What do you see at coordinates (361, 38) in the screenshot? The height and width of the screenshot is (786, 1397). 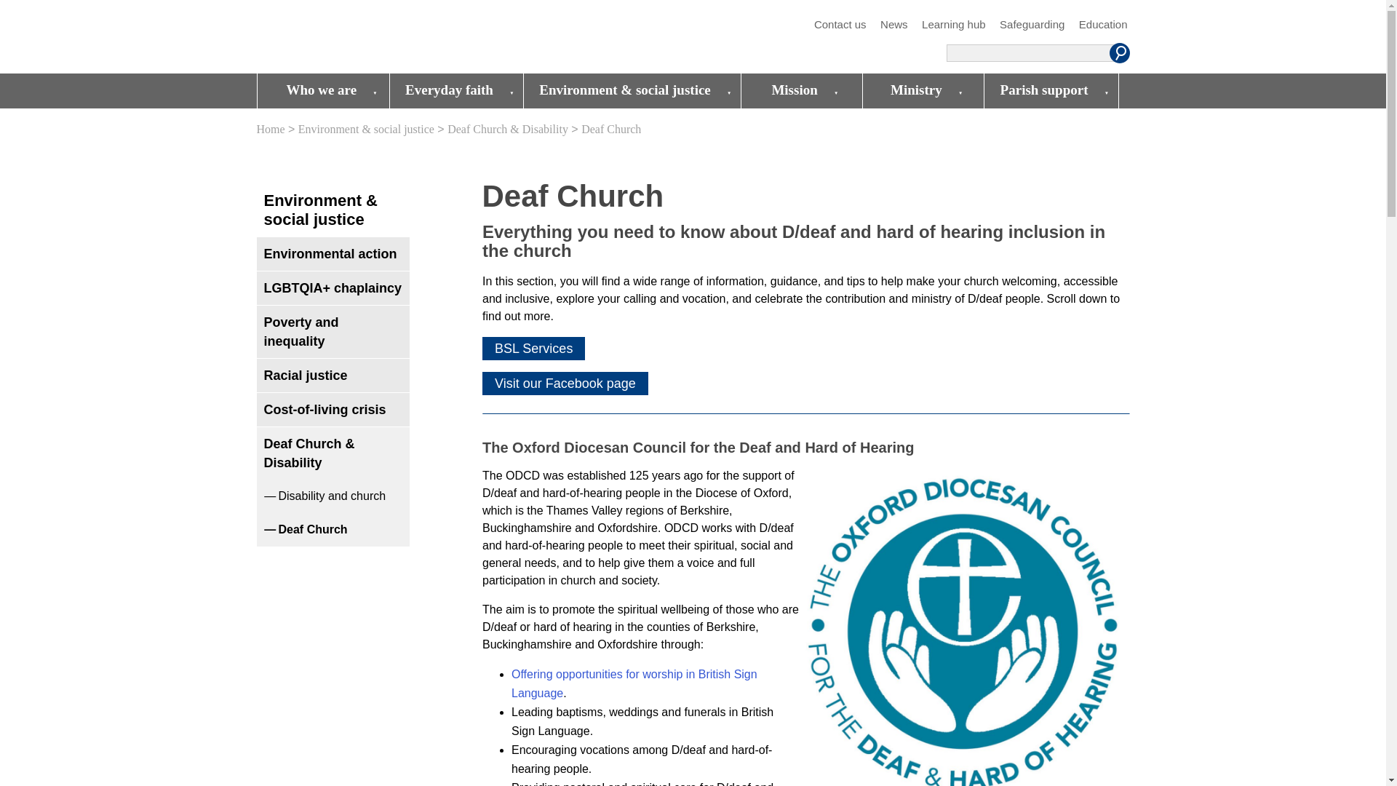 I see `Diocese of Oxford Logo` at bounding box center [361, 38].